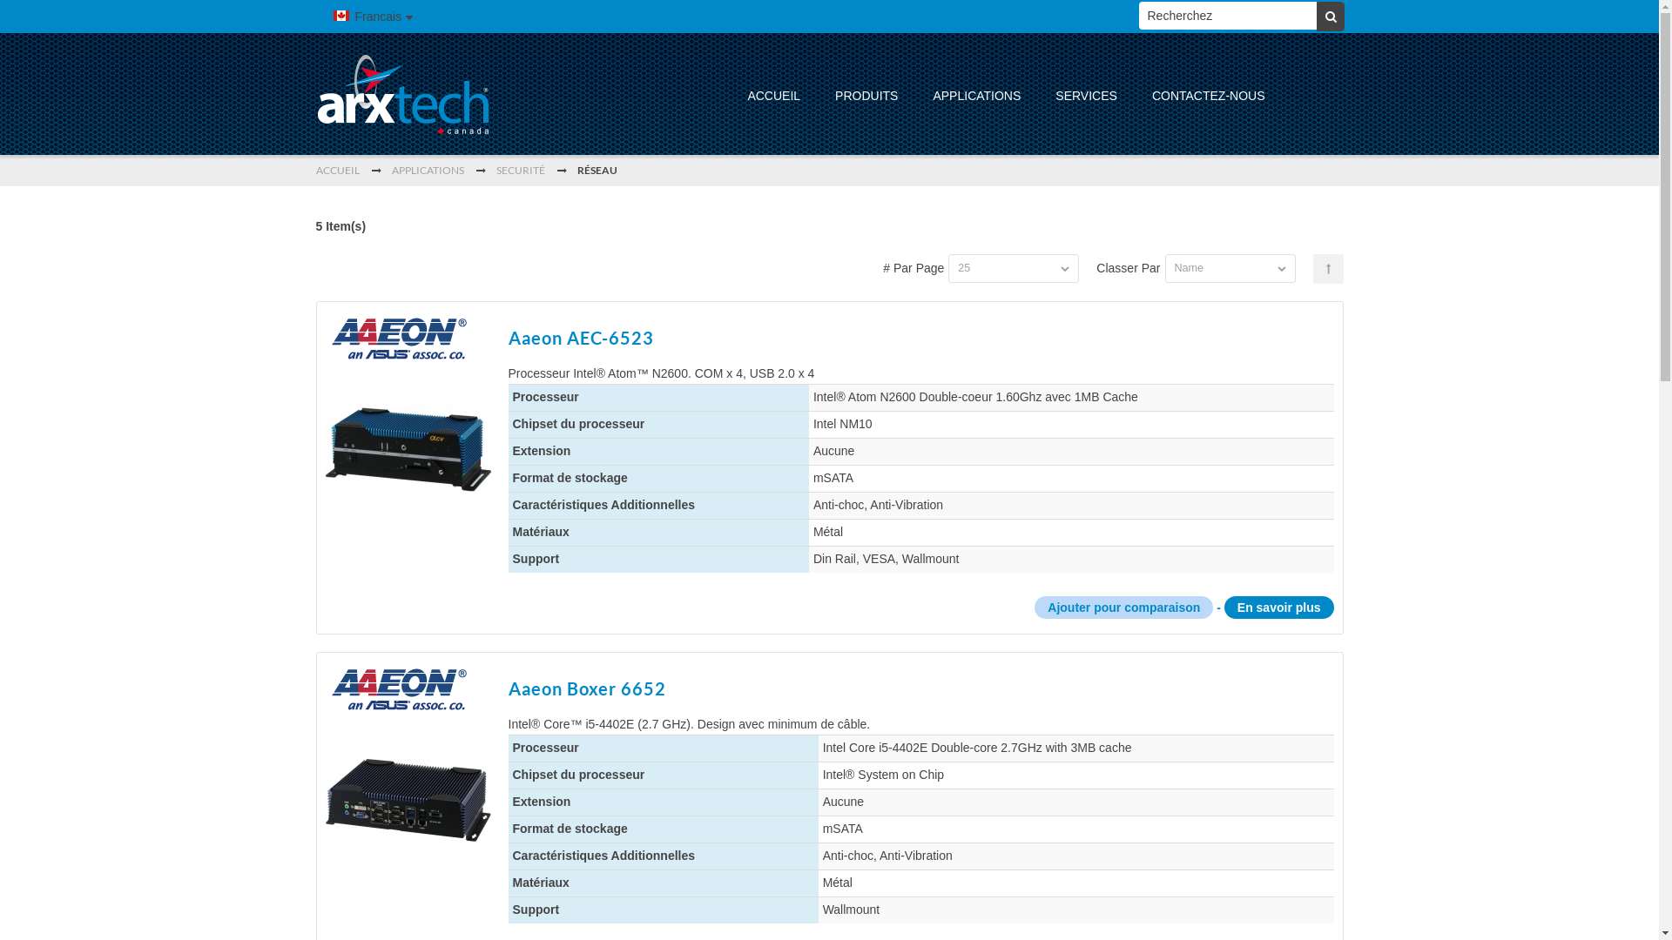 This screenshot has height=940, width=1672. I want to click on En savoir plus, so click(1279, 608).